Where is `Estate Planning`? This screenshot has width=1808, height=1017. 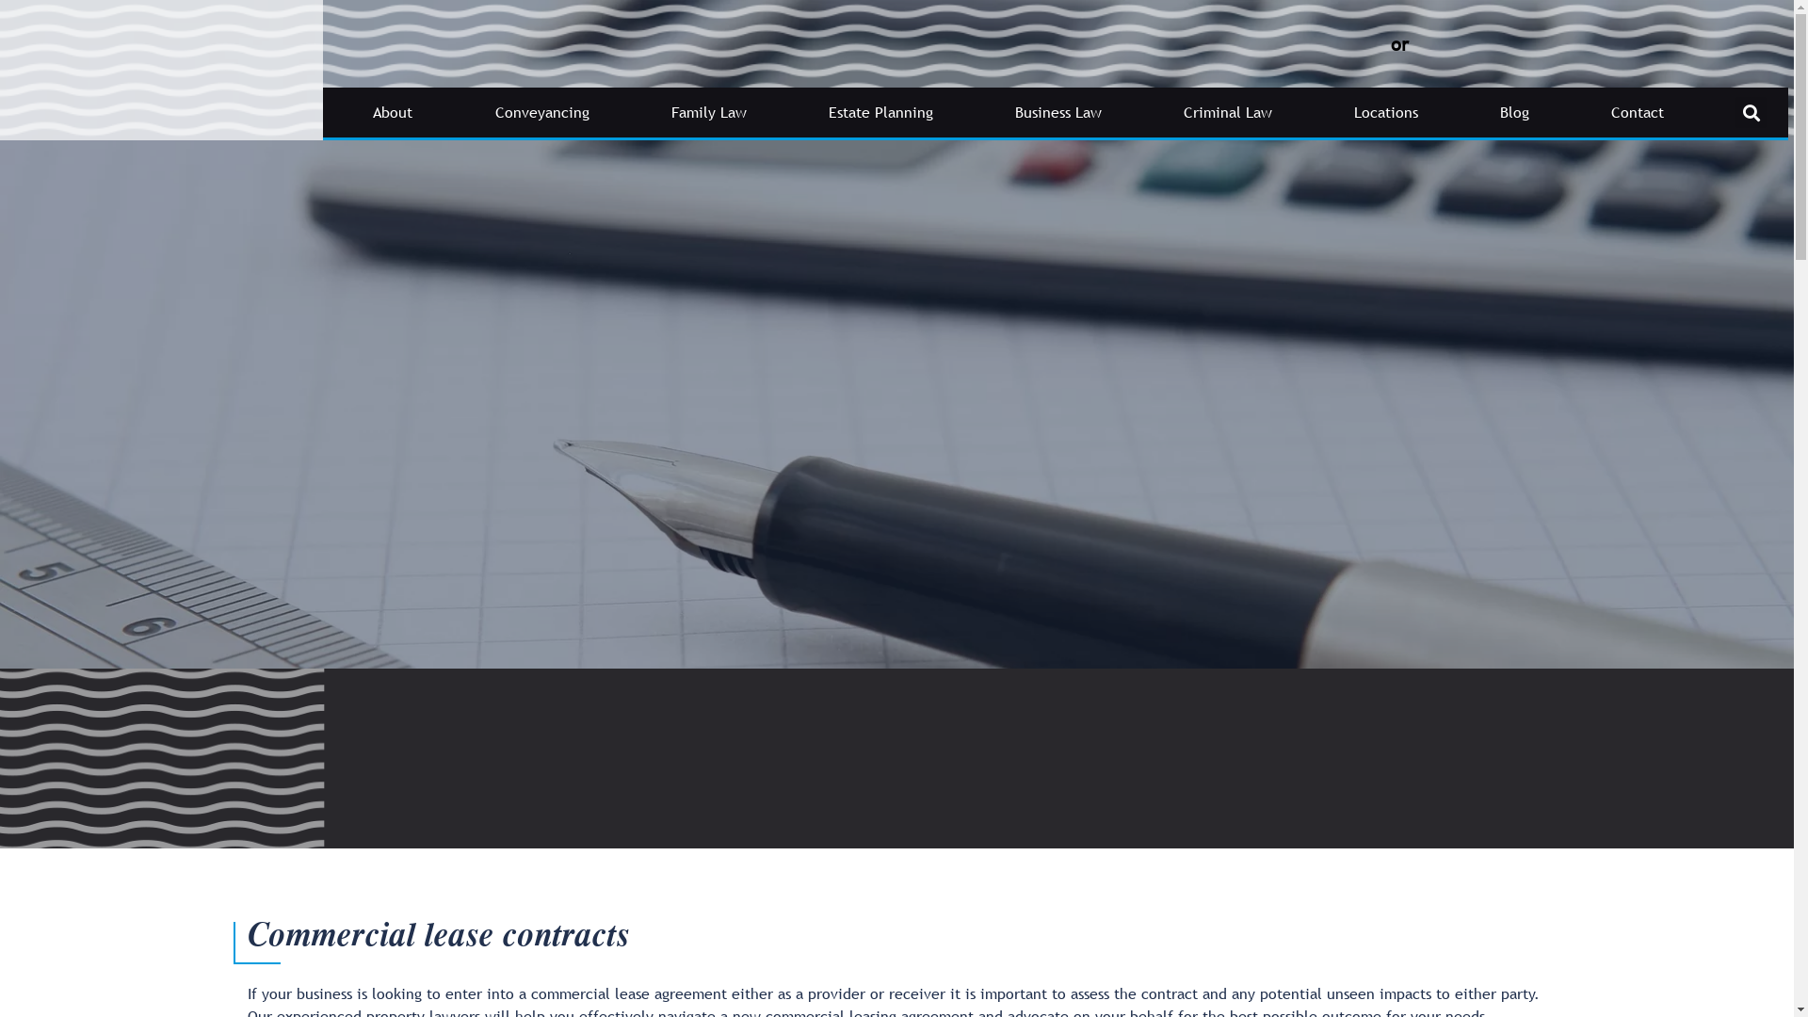
Estate Planning is located at coordinates (880, 112).